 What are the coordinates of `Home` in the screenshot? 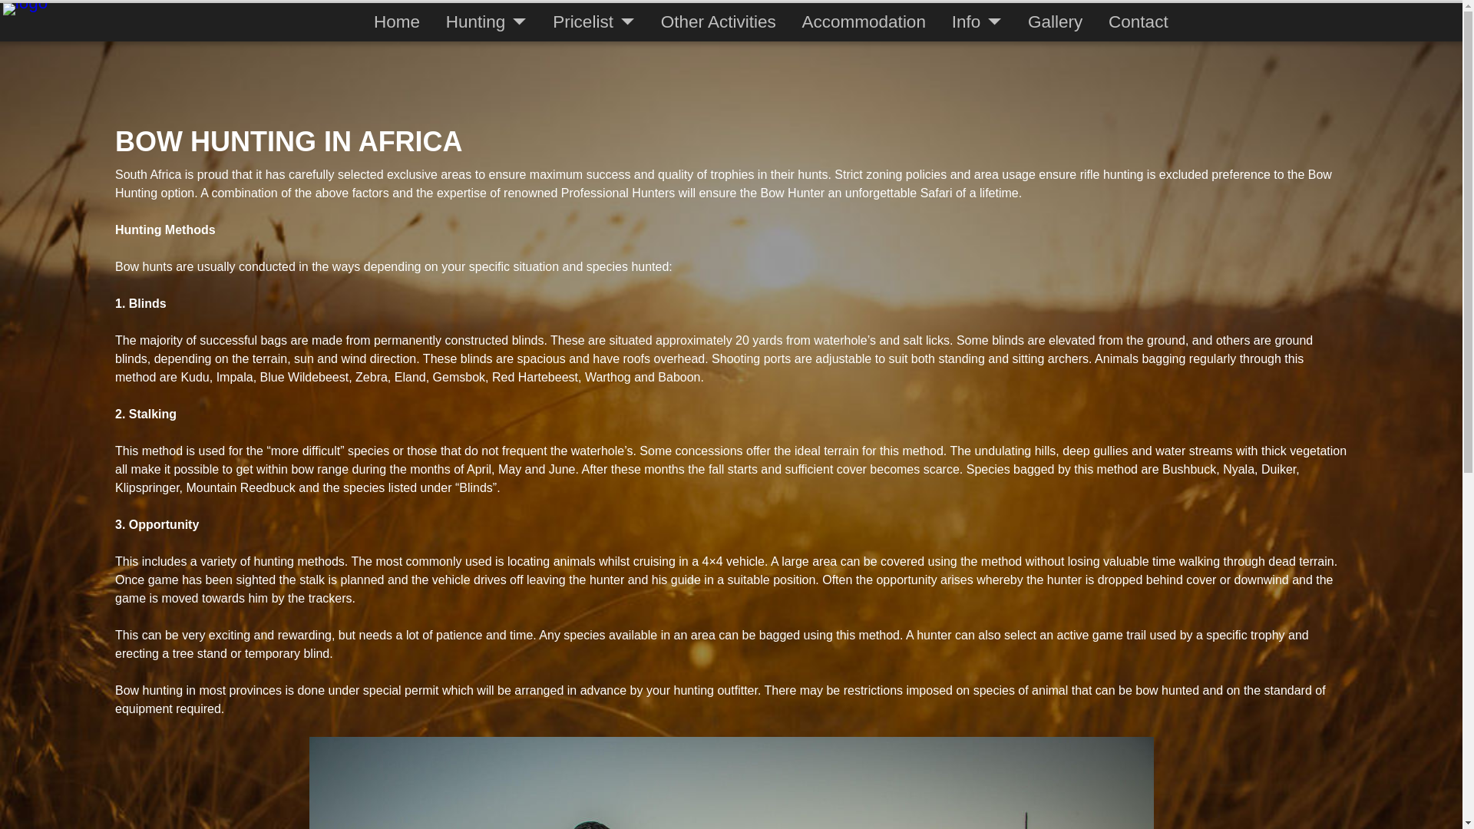 It's located at (397, 22).